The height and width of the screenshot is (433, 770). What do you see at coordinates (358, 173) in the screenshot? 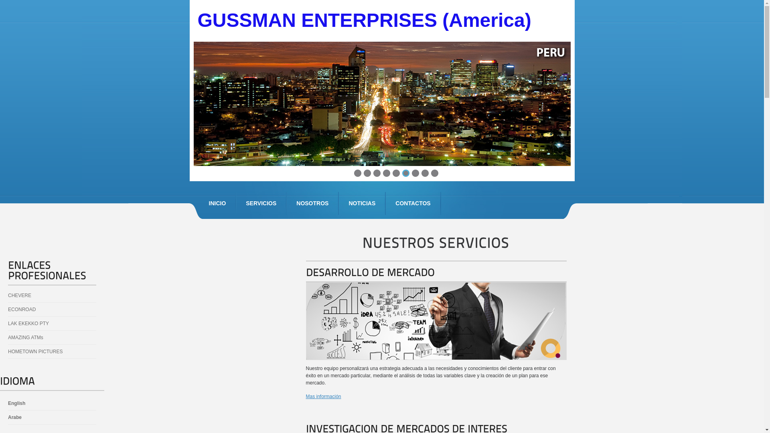
I see `1` at bounding box center [358, 173].